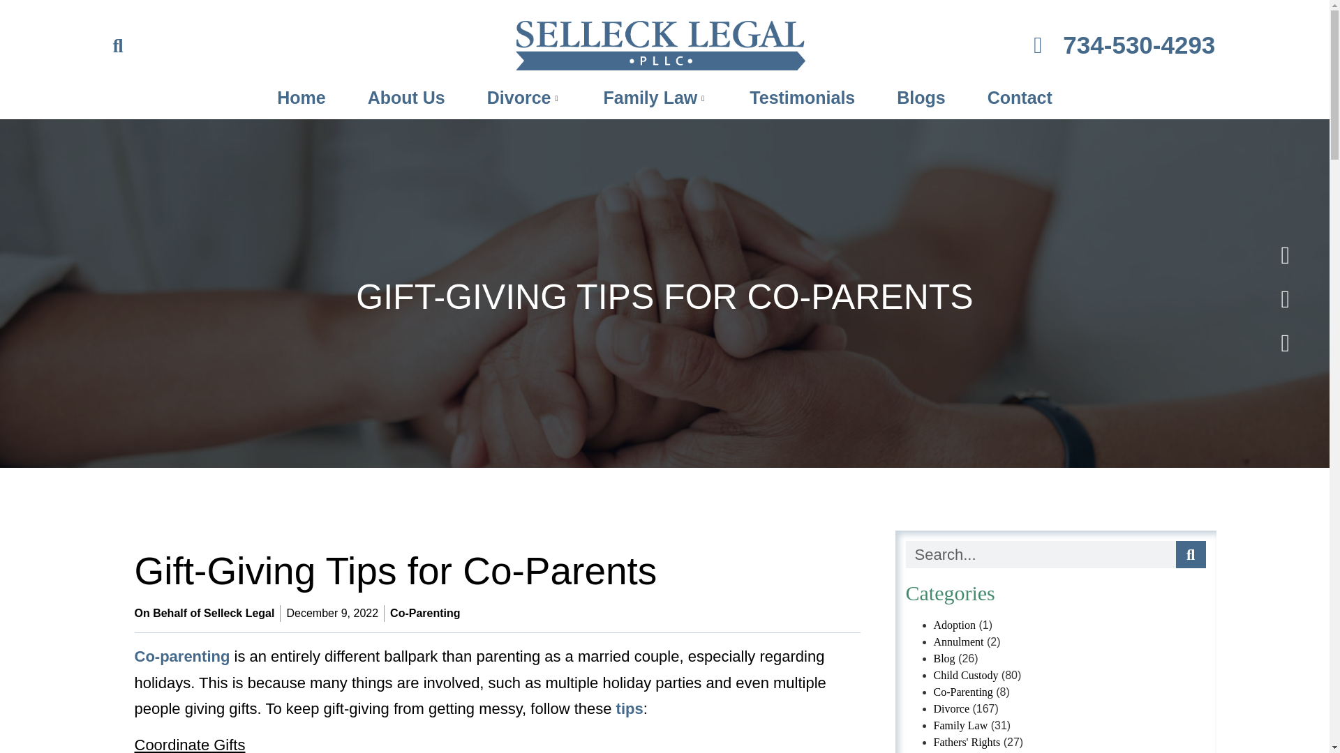 The width and height of the screenshot is (1340, 753). I want to click on About Us, so click(406, 98).